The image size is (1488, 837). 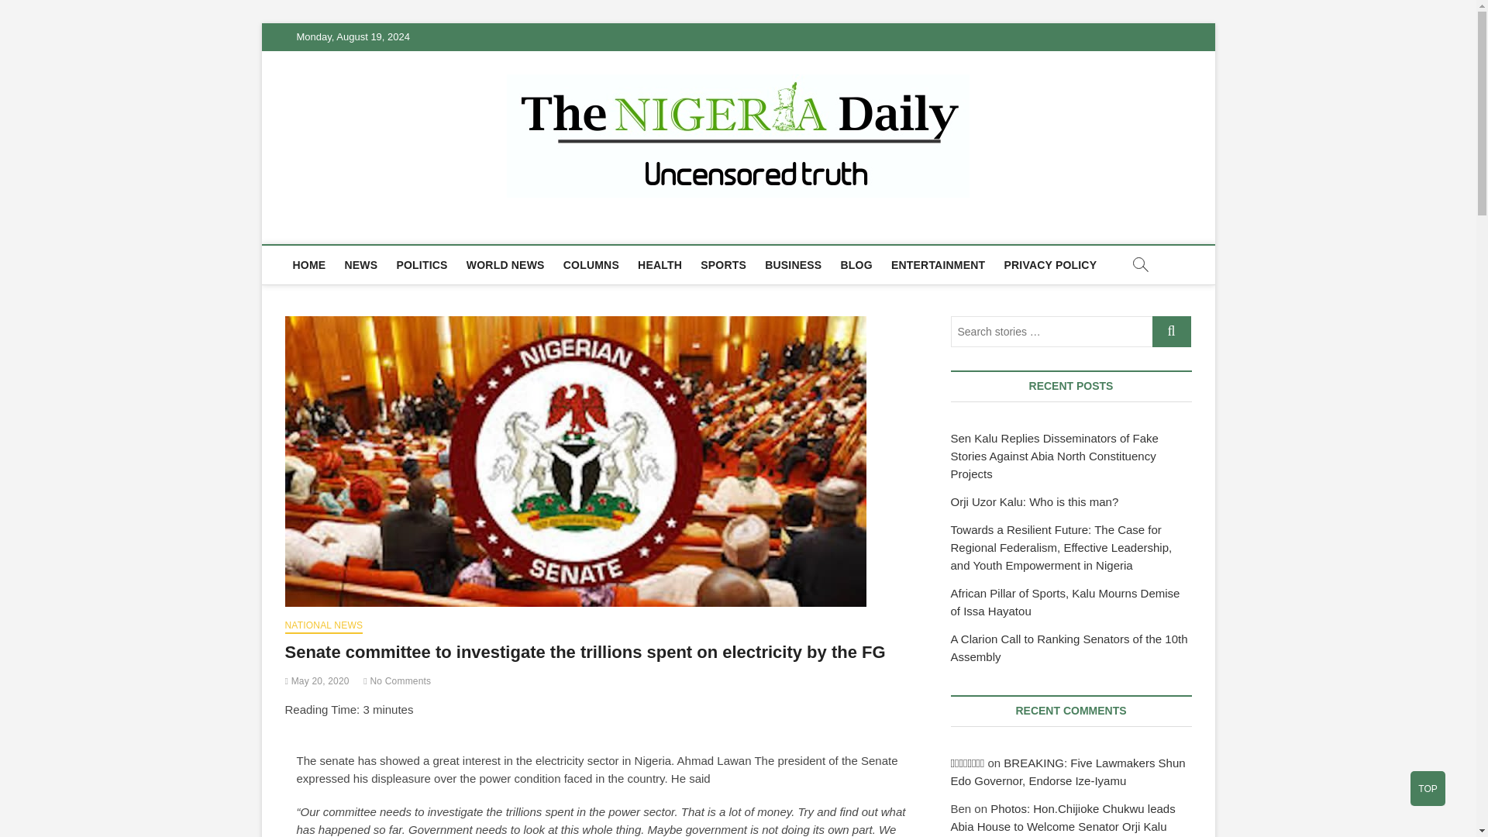 I want to click on HOME, so click(x=309, y=265).